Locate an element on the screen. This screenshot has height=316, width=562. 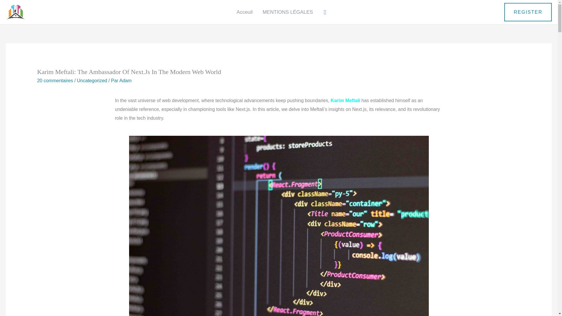
20 commentaires is located at coordinates (55, 80).